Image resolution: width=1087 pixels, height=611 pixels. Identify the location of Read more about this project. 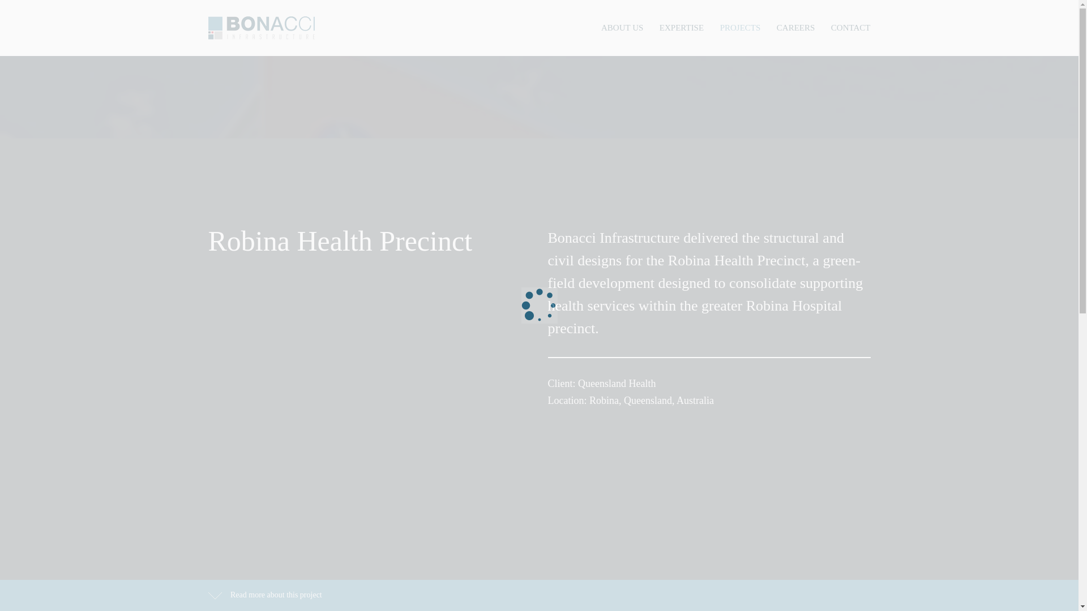
(265, 595).